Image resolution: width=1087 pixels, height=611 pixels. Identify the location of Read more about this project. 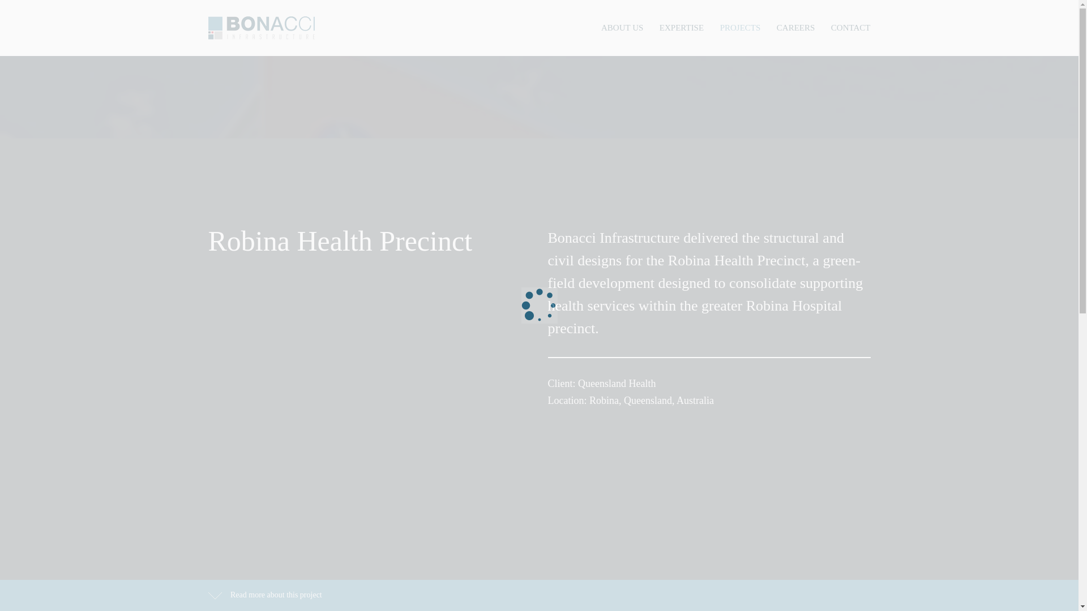
(265, 595).